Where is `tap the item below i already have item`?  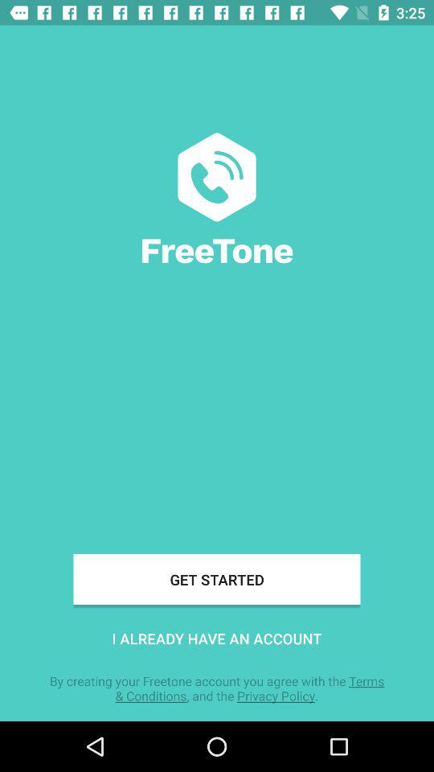 tap the item below i already have item is located at coordinates (217, 688).